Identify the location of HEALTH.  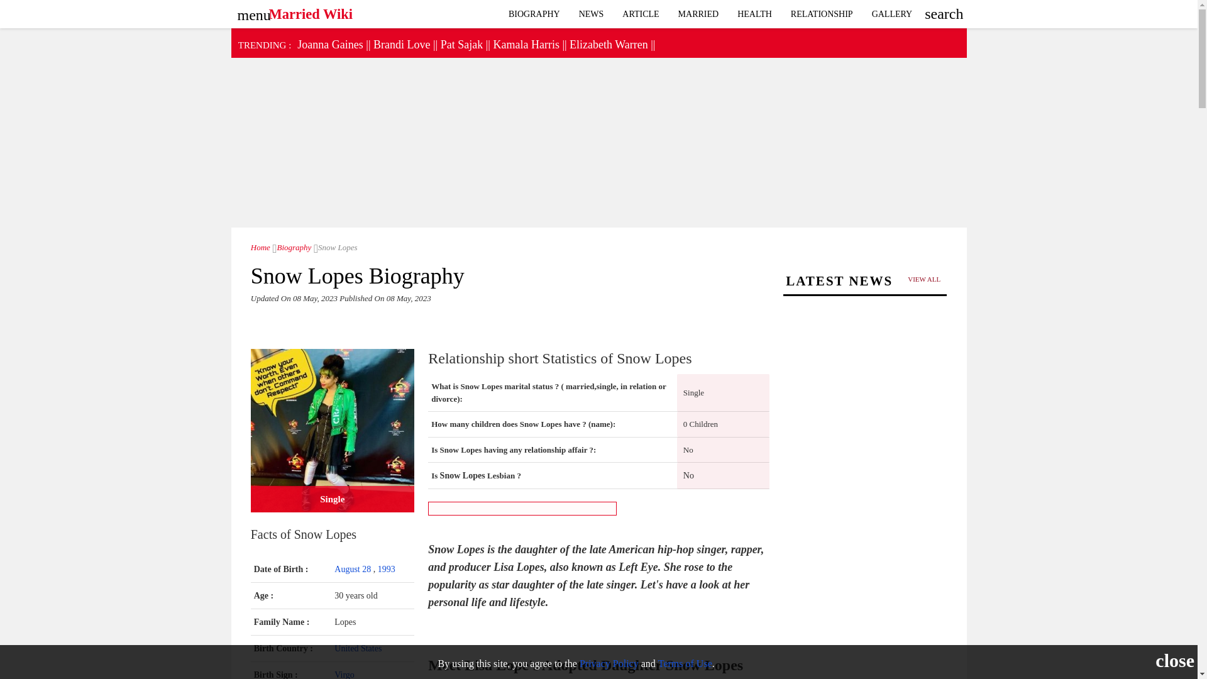
(754, 14).